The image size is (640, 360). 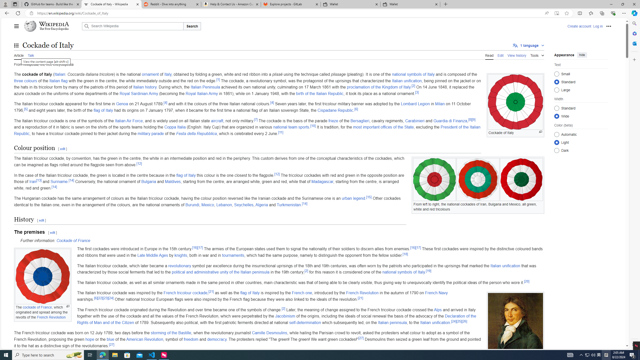 I want to click on Log in, so click(x=598, y=26).